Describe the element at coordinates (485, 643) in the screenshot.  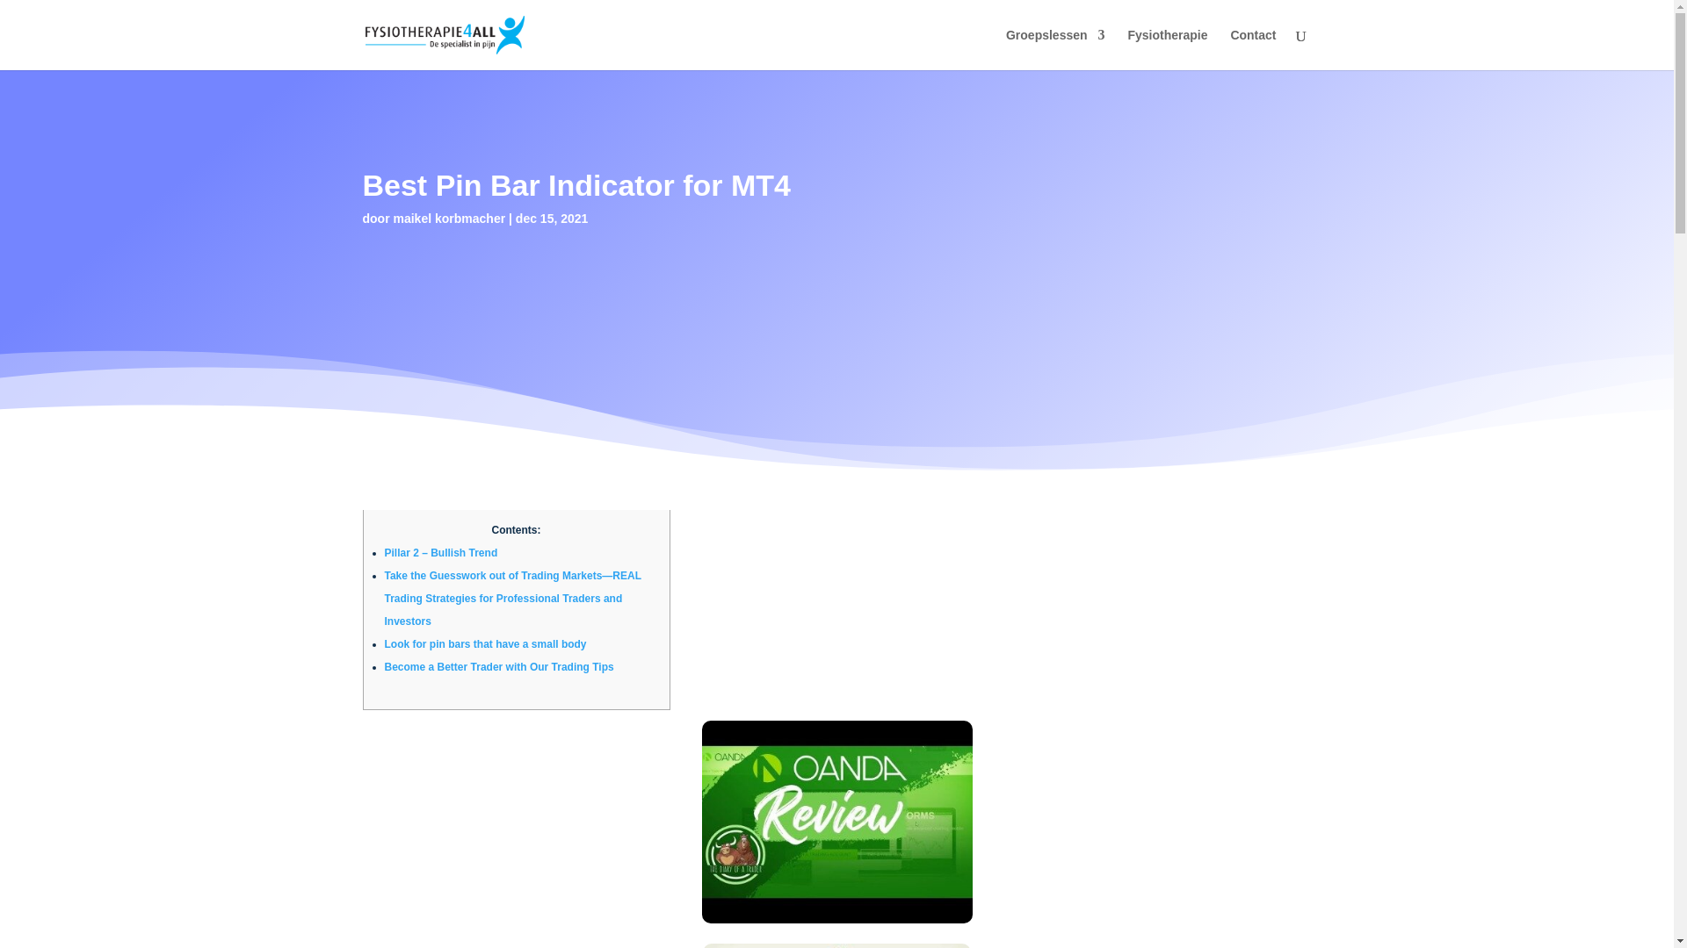
I see `Look for pin bars that have a small body` at that location.